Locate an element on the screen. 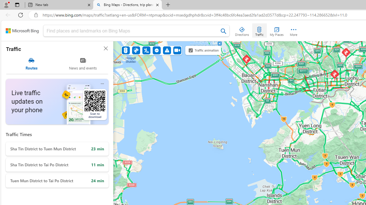 The width and height of the screenshot is (366, 205). Search Bing Maps is located at coordinates (224, 31).